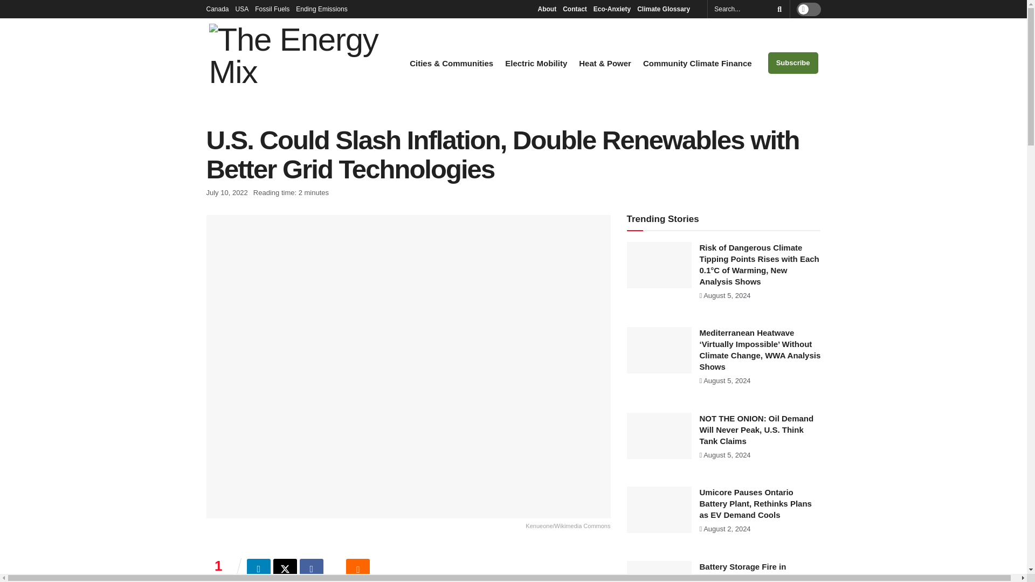 This screenshot has height=582, width=1035. What do you see at coordinates (536, 64) in the screenshot?
I see `Electric Mobility` at bounding box center [536, 64].